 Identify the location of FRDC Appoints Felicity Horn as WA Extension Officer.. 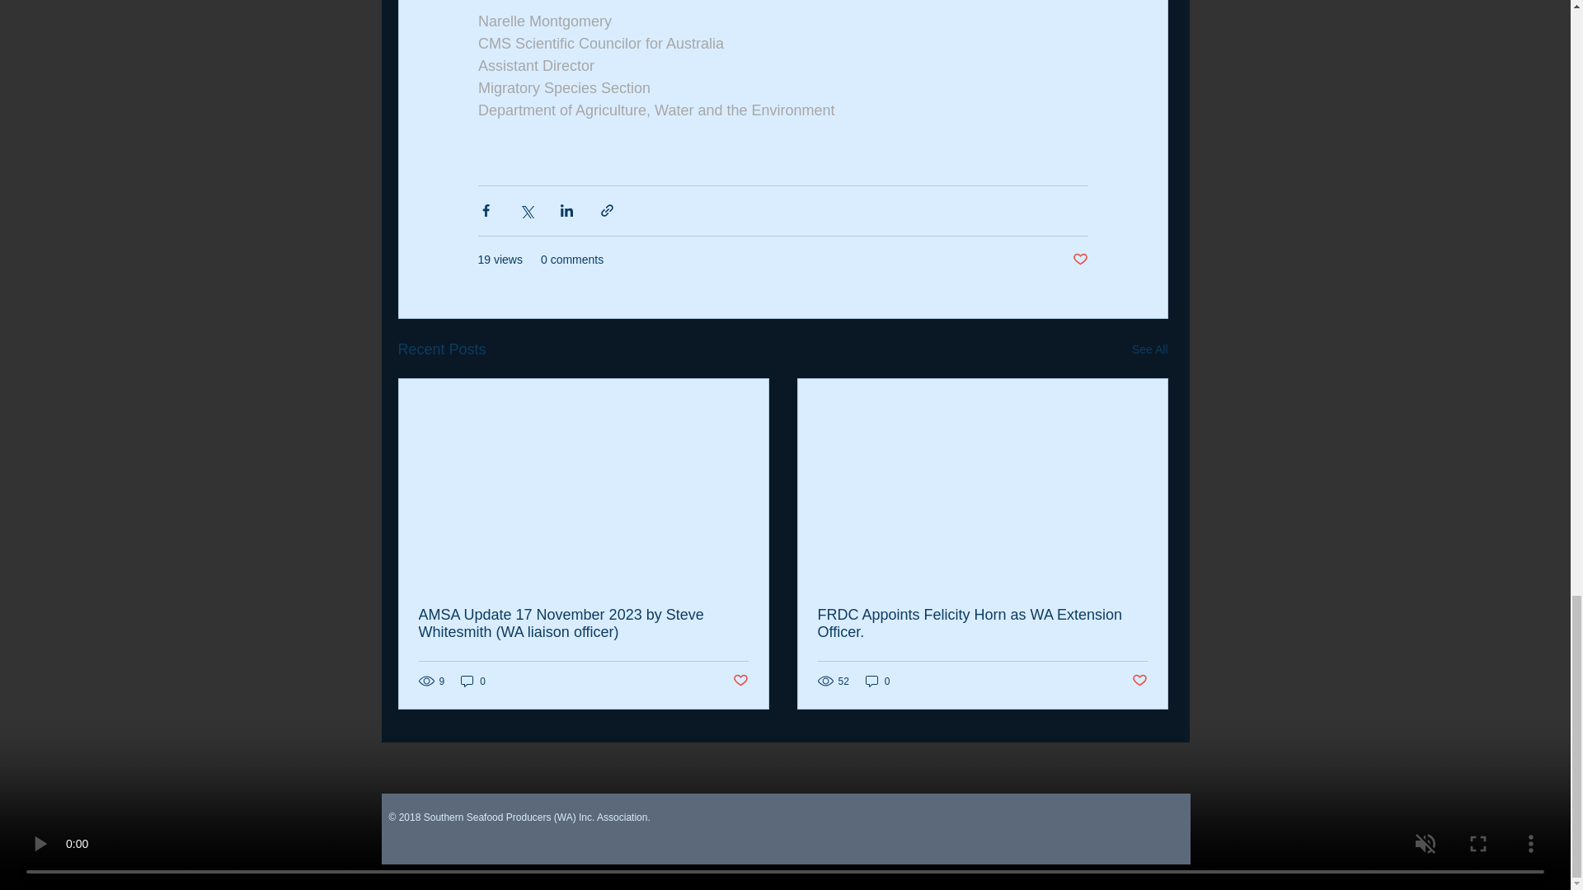
(983, 623).